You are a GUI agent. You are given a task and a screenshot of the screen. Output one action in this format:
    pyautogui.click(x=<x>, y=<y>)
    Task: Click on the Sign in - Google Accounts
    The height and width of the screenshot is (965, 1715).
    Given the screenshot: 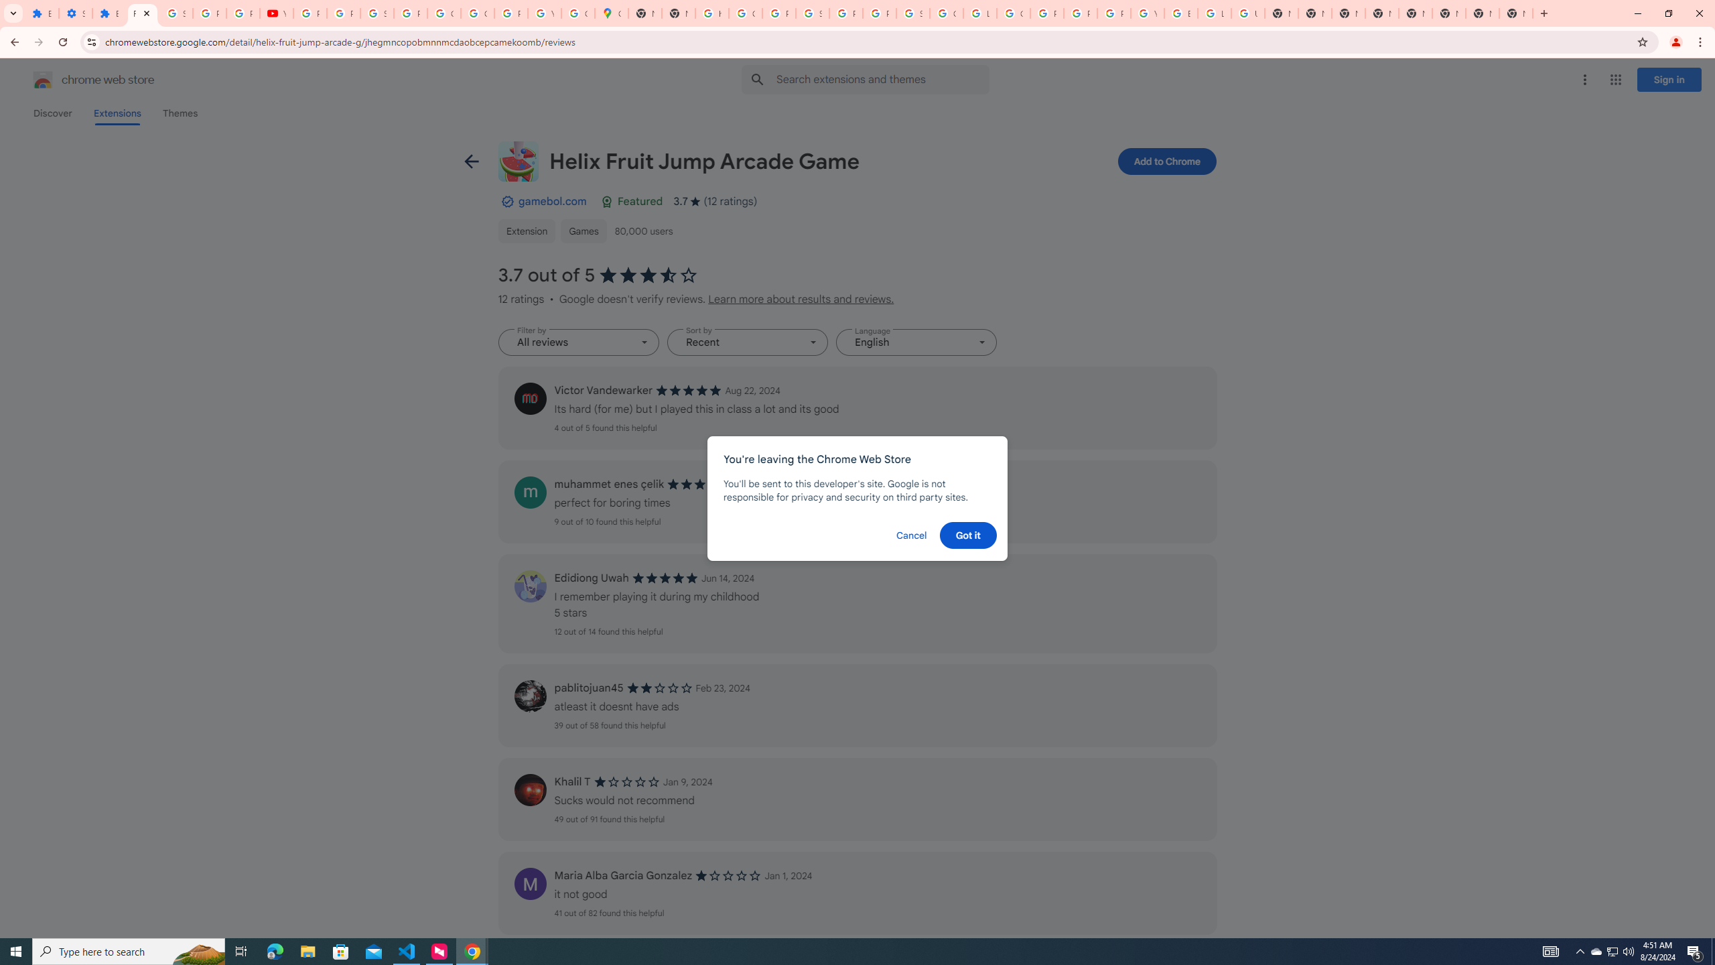 What is the action you would take?
    pyautogui.click(x=176, y=13)
    